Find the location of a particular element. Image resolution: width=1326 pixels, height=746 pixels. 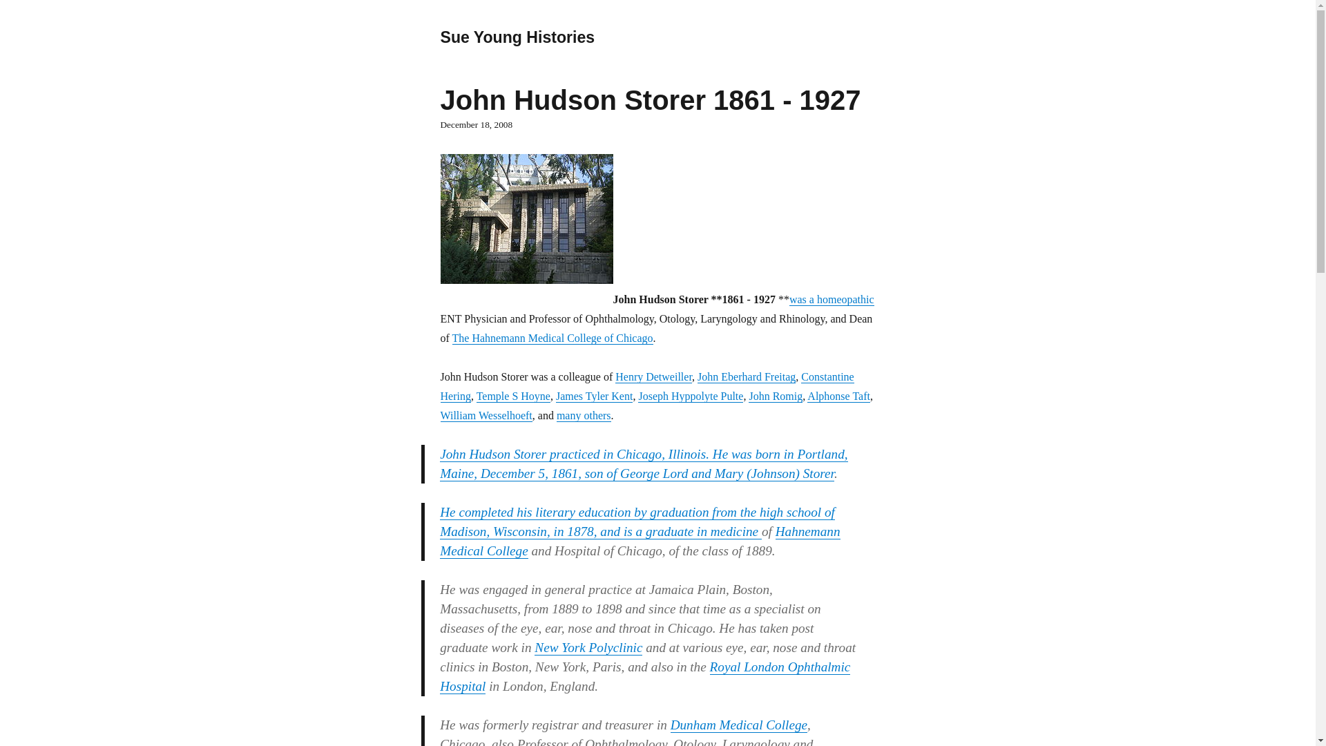

Hahnemann Medical College is located at coordinates (640, 541).